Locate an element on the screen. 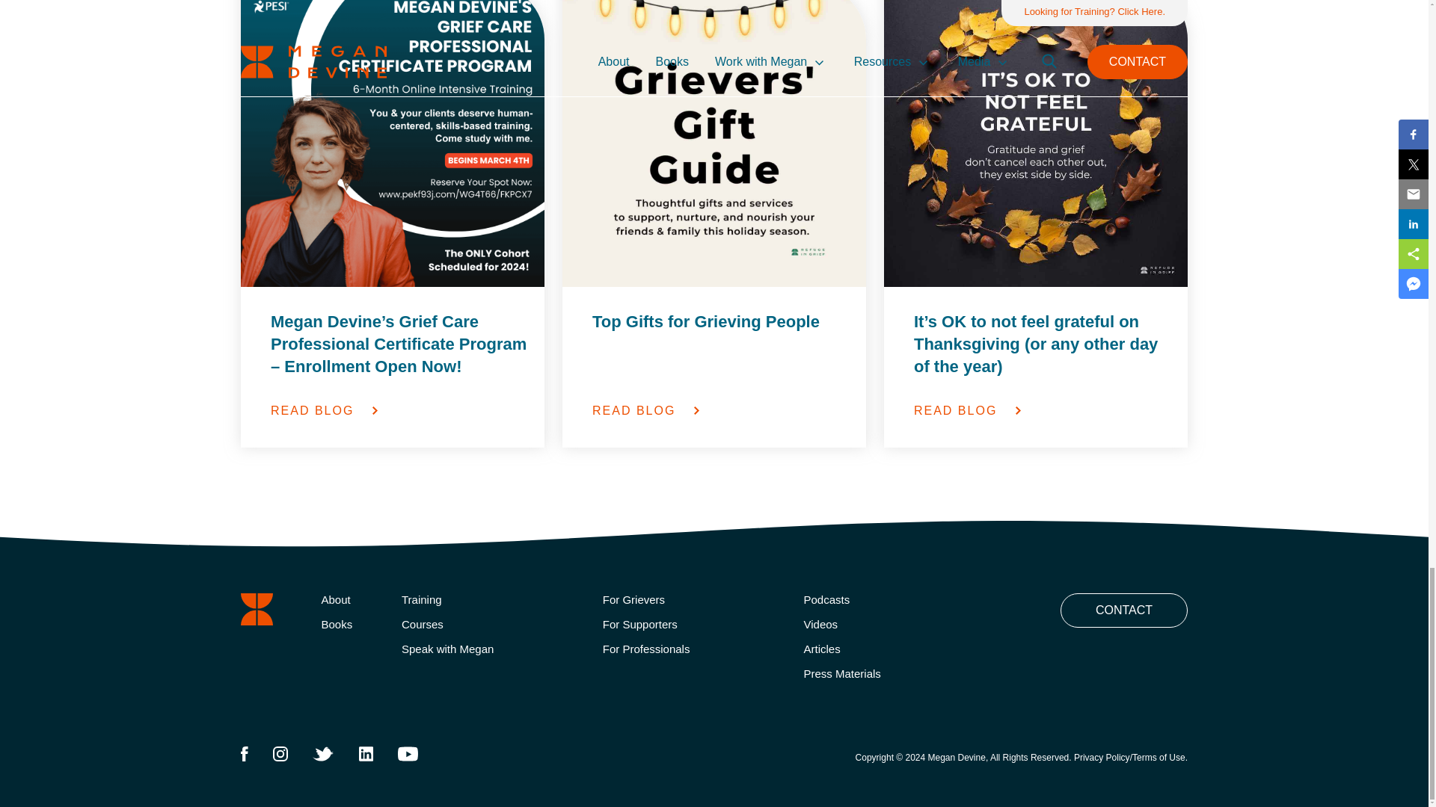 The width and height of the screenshot is (1436, 807). Top Gifts for Grieving People is located at coordinates (721, 344).